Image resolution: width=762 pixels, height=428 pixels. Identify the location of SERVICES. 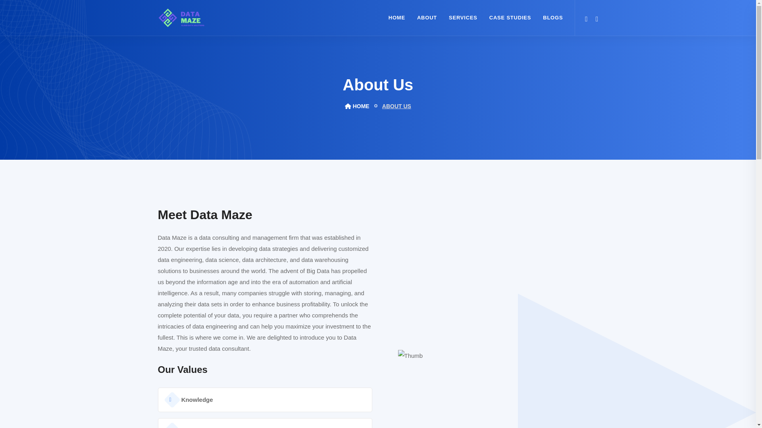
(463, 17).